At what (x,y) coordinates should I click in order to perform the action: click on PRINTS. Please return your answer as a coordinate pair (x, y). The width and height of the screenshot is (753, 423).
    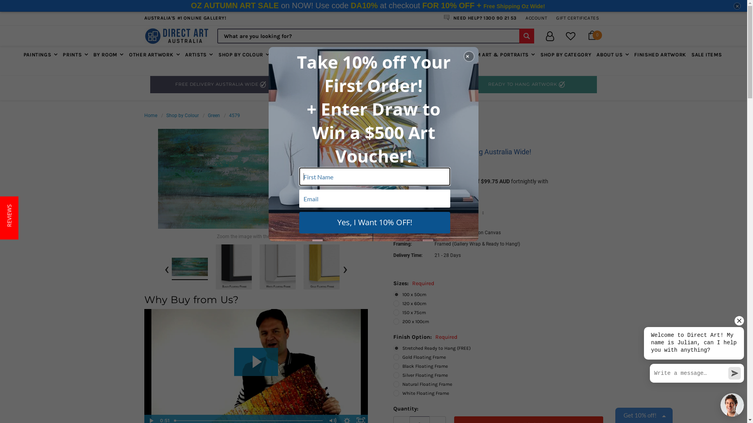
    Looking at the image, I should click on (75, 54).